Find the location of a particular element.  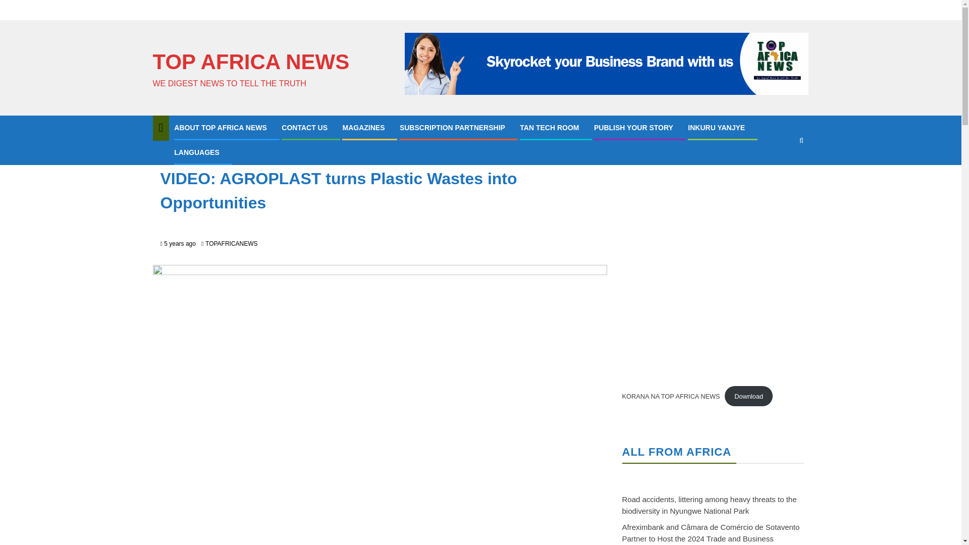

Search is located at coordinates (781, 171).